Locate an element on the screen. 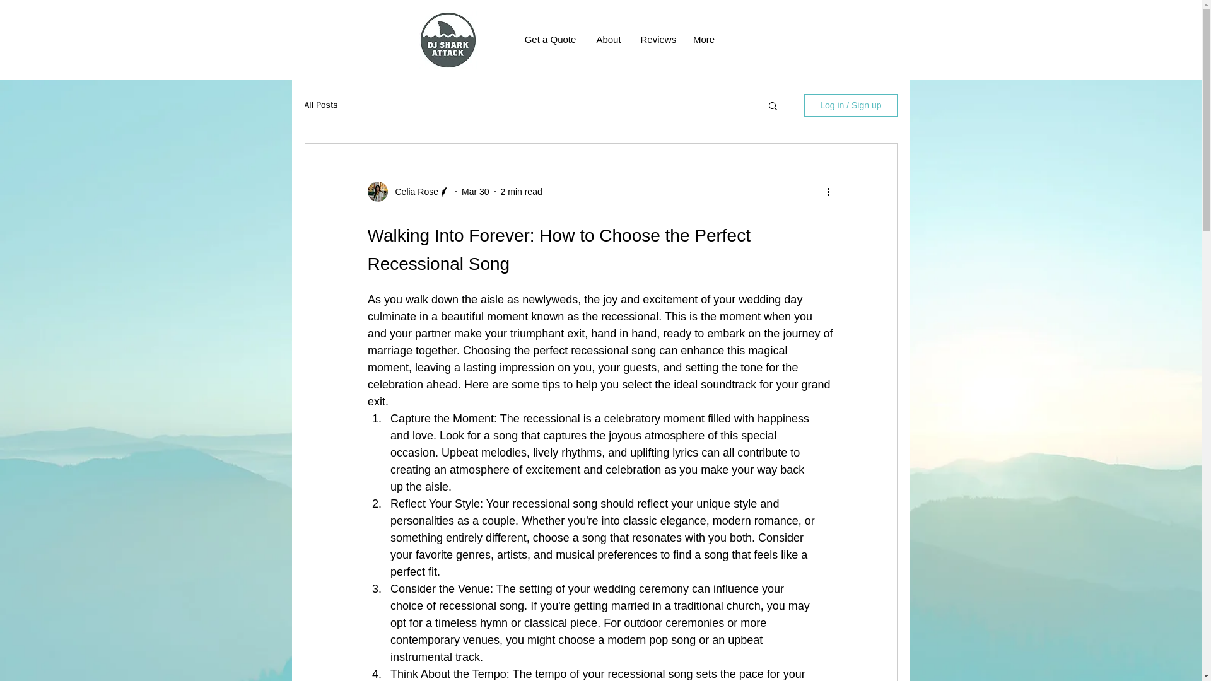 The height and width of the screenshot is (681, 1211). 2 min read is located at coordinates (522, 192).